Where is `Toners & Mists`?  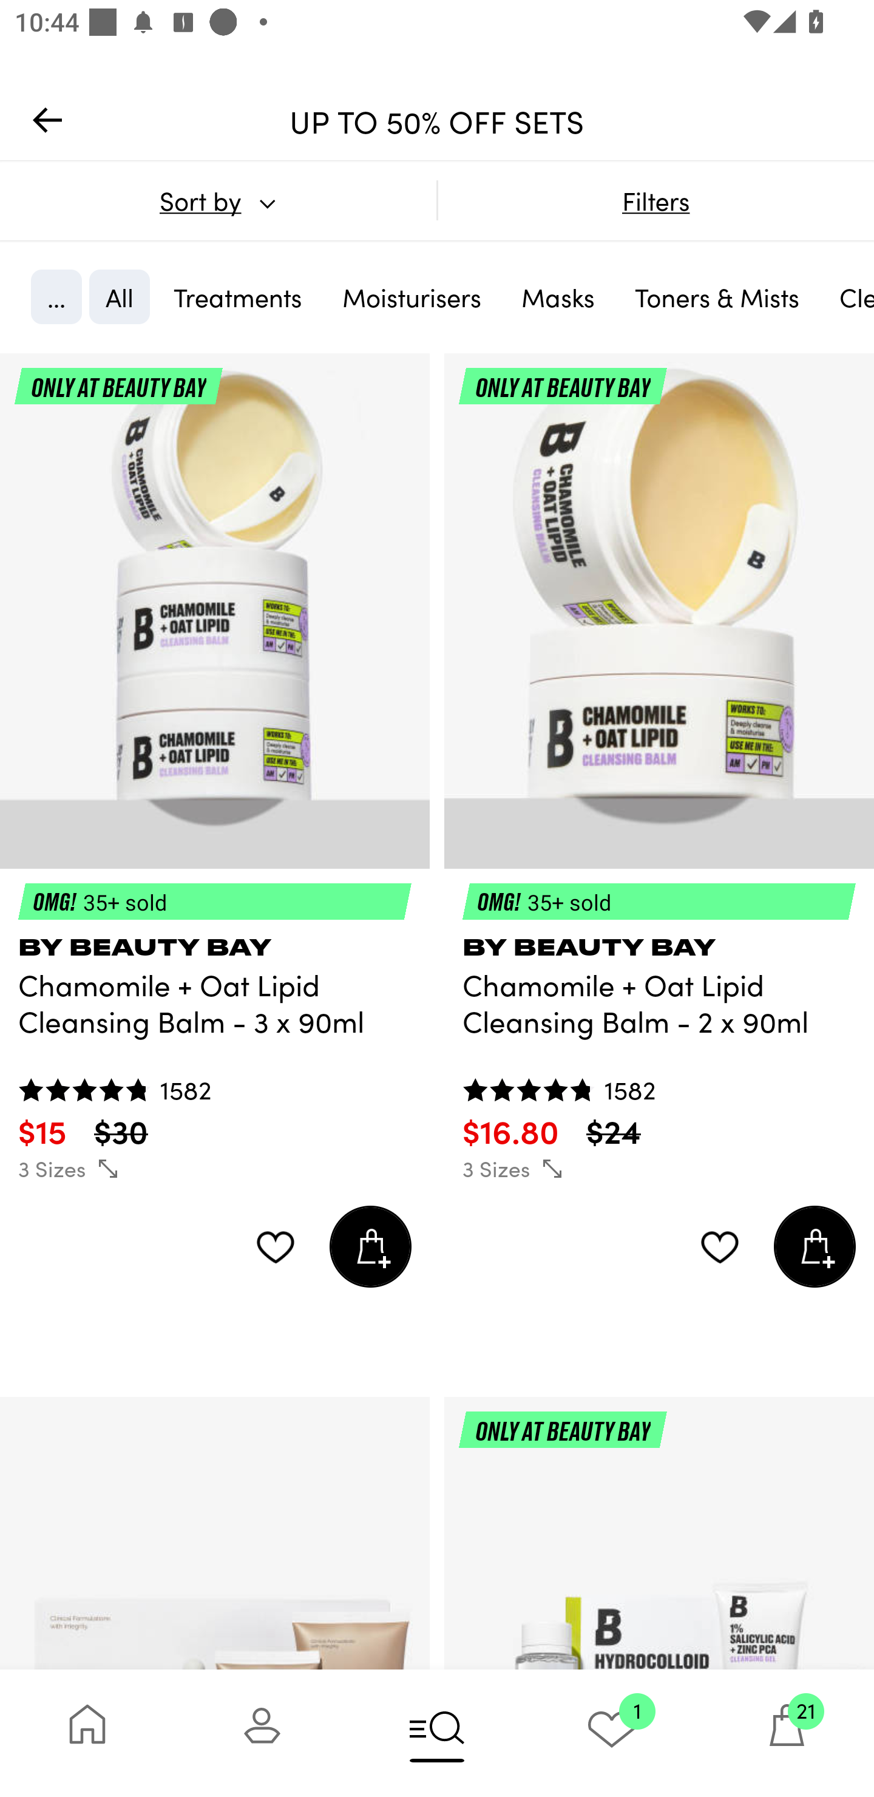
Toners & Mists is located at coordinates (717, 296).